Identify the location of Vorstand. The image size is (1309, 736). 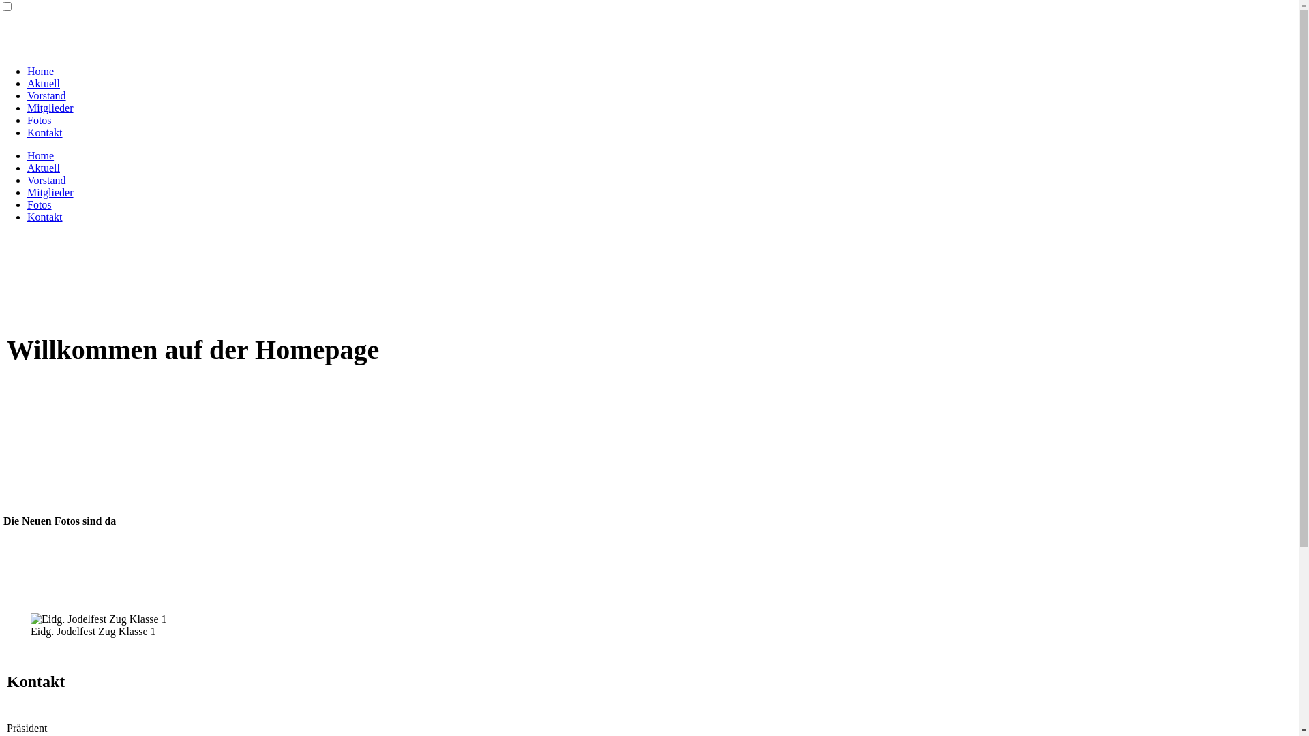
(46, 180).